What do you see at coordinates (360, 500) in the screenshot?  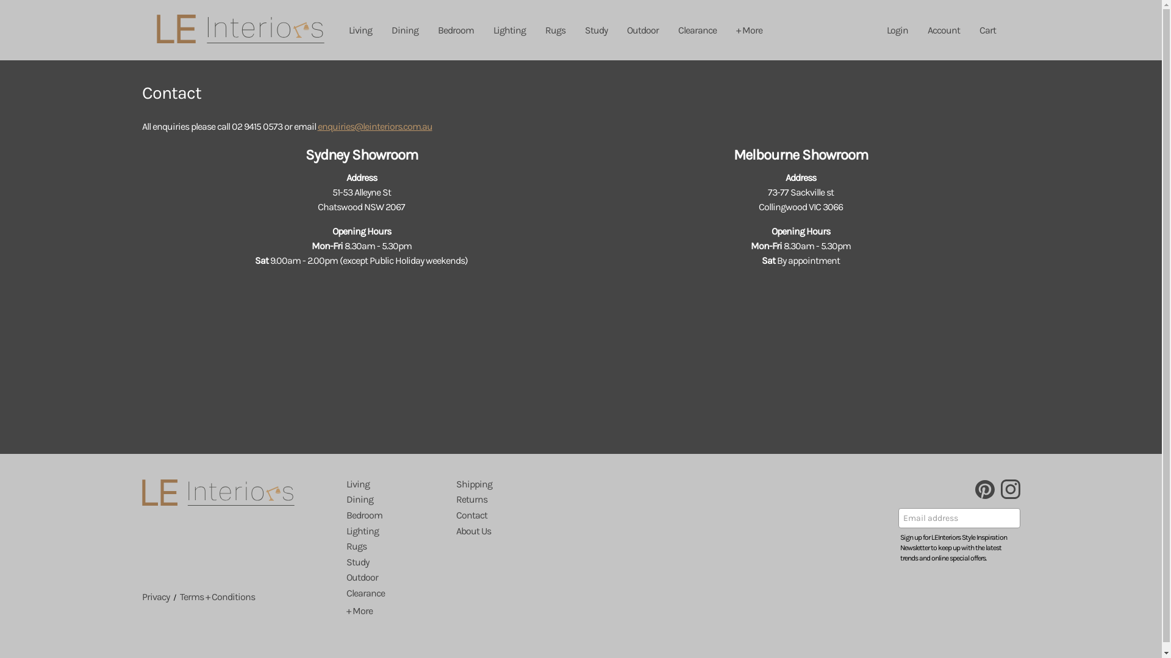 I see `Dining` at bounding box center [360, 500].